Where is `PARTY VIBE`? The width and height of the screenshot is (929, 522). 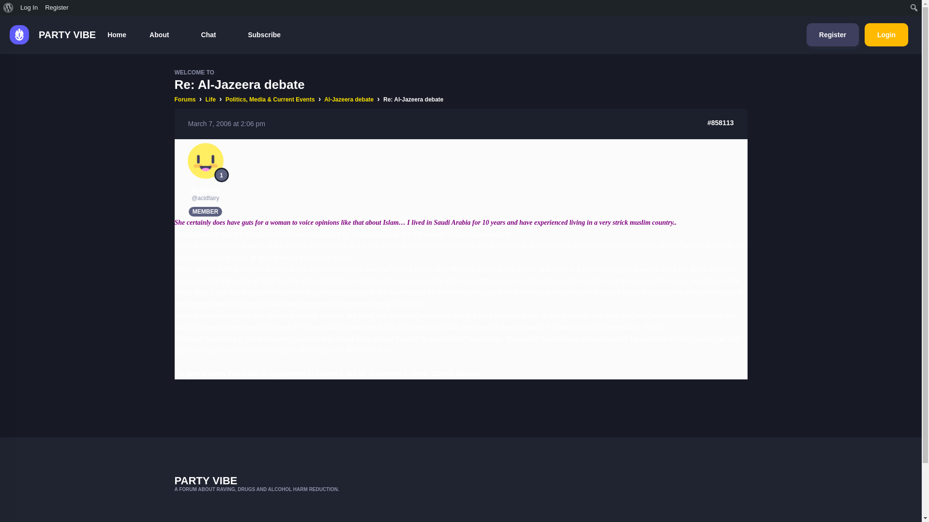 PARTY VIBE is located at coordinates (47, 34).